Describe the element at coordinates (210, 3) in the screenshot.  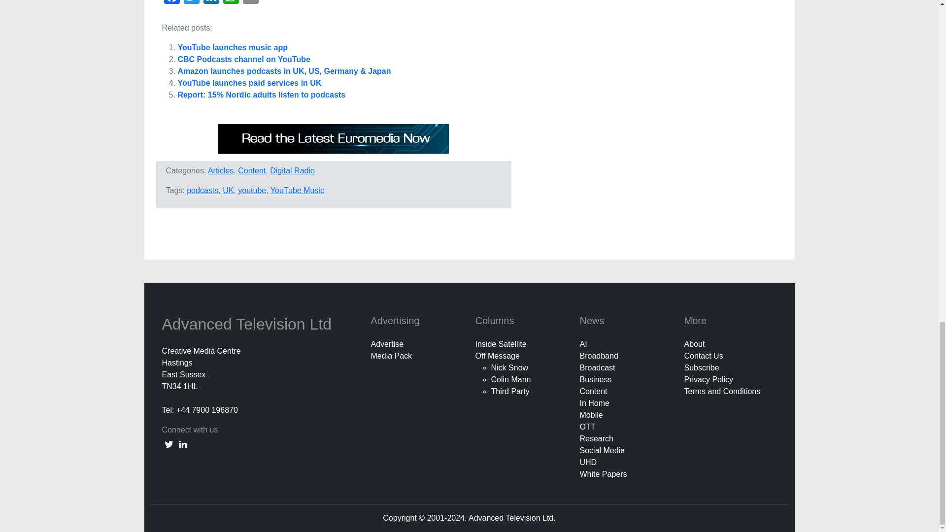
I see `LinkedIn` at that location.